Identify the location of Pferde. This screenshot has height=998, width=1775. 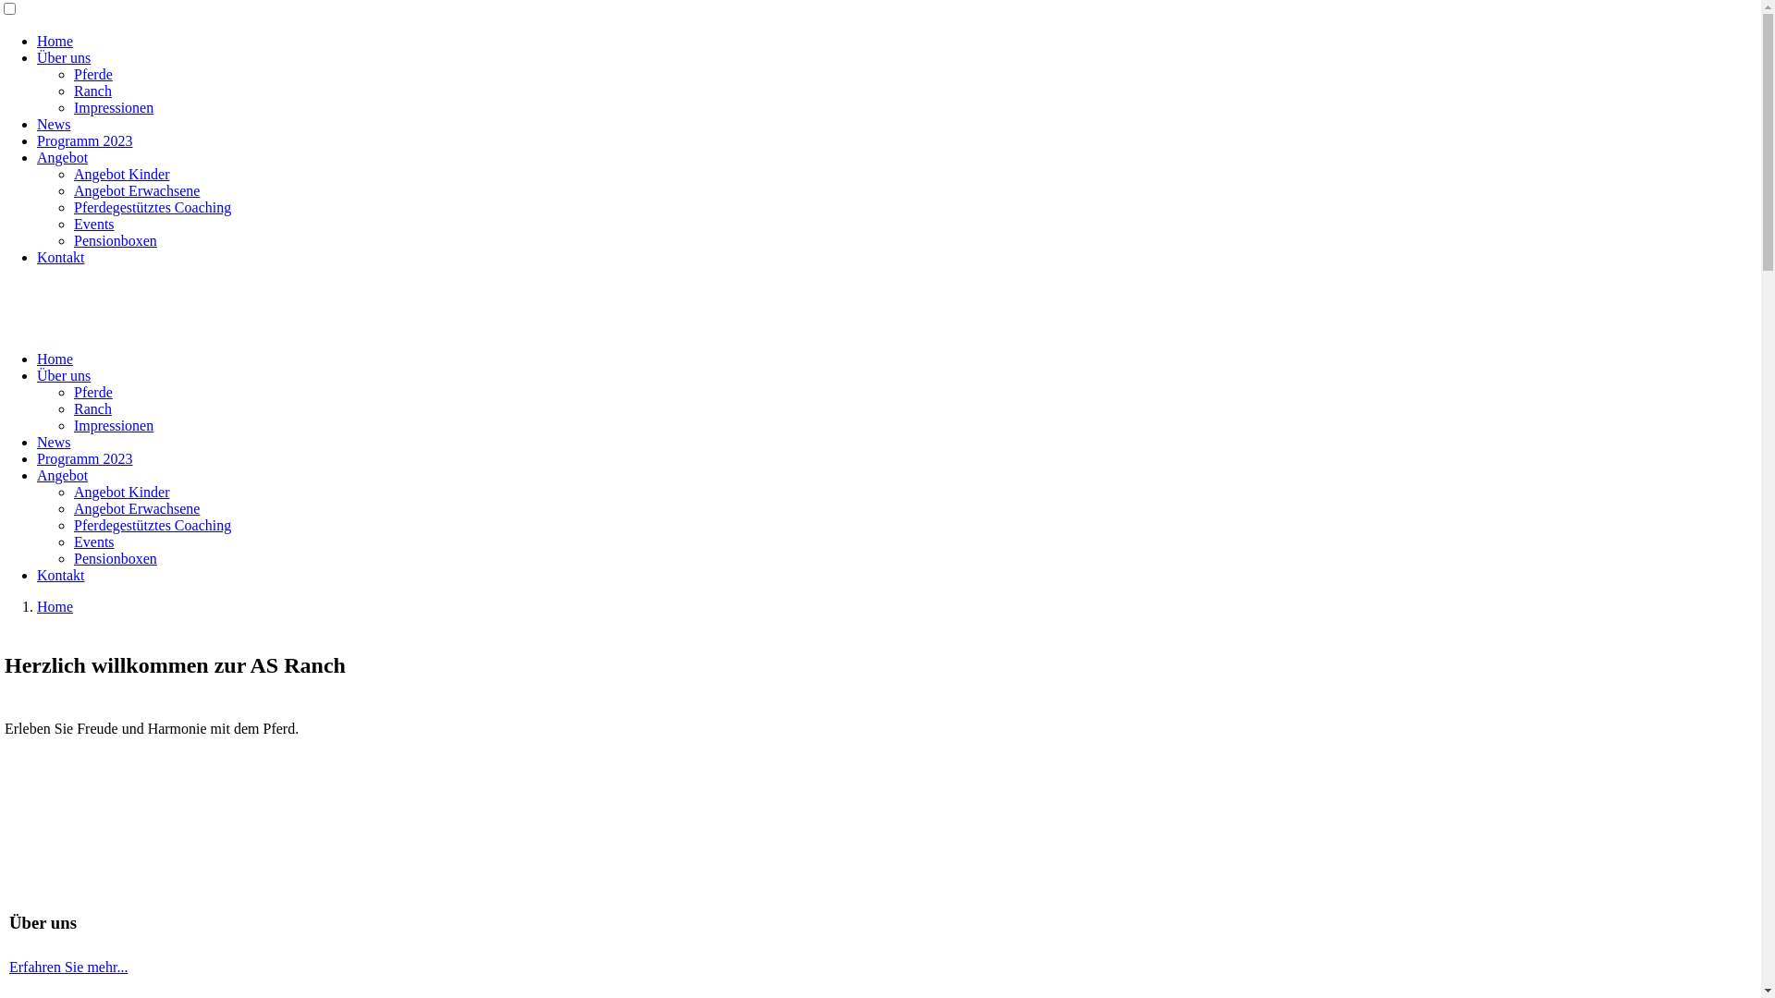
(93, 392).